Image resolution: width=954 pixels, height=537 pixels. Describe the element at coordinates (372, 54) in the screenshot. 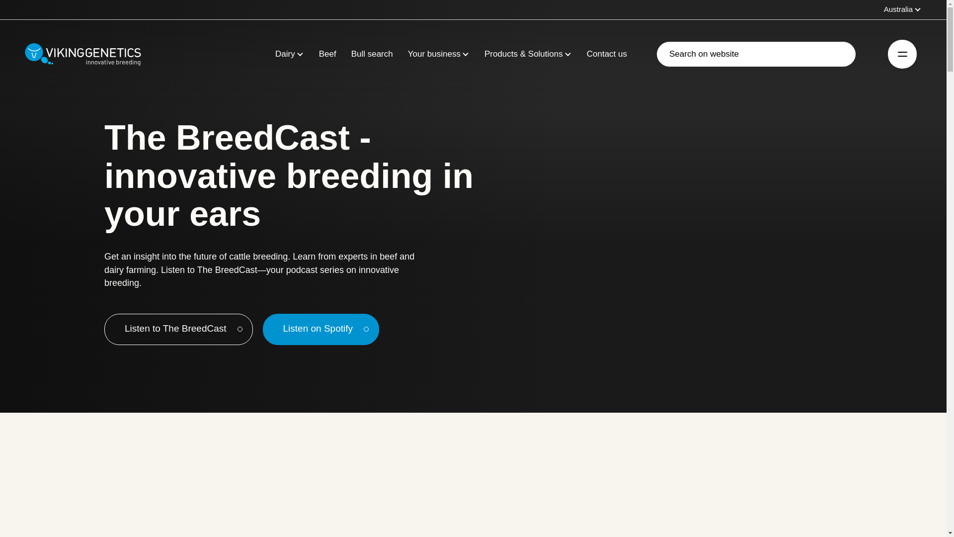

I see `Bull search` at that location.